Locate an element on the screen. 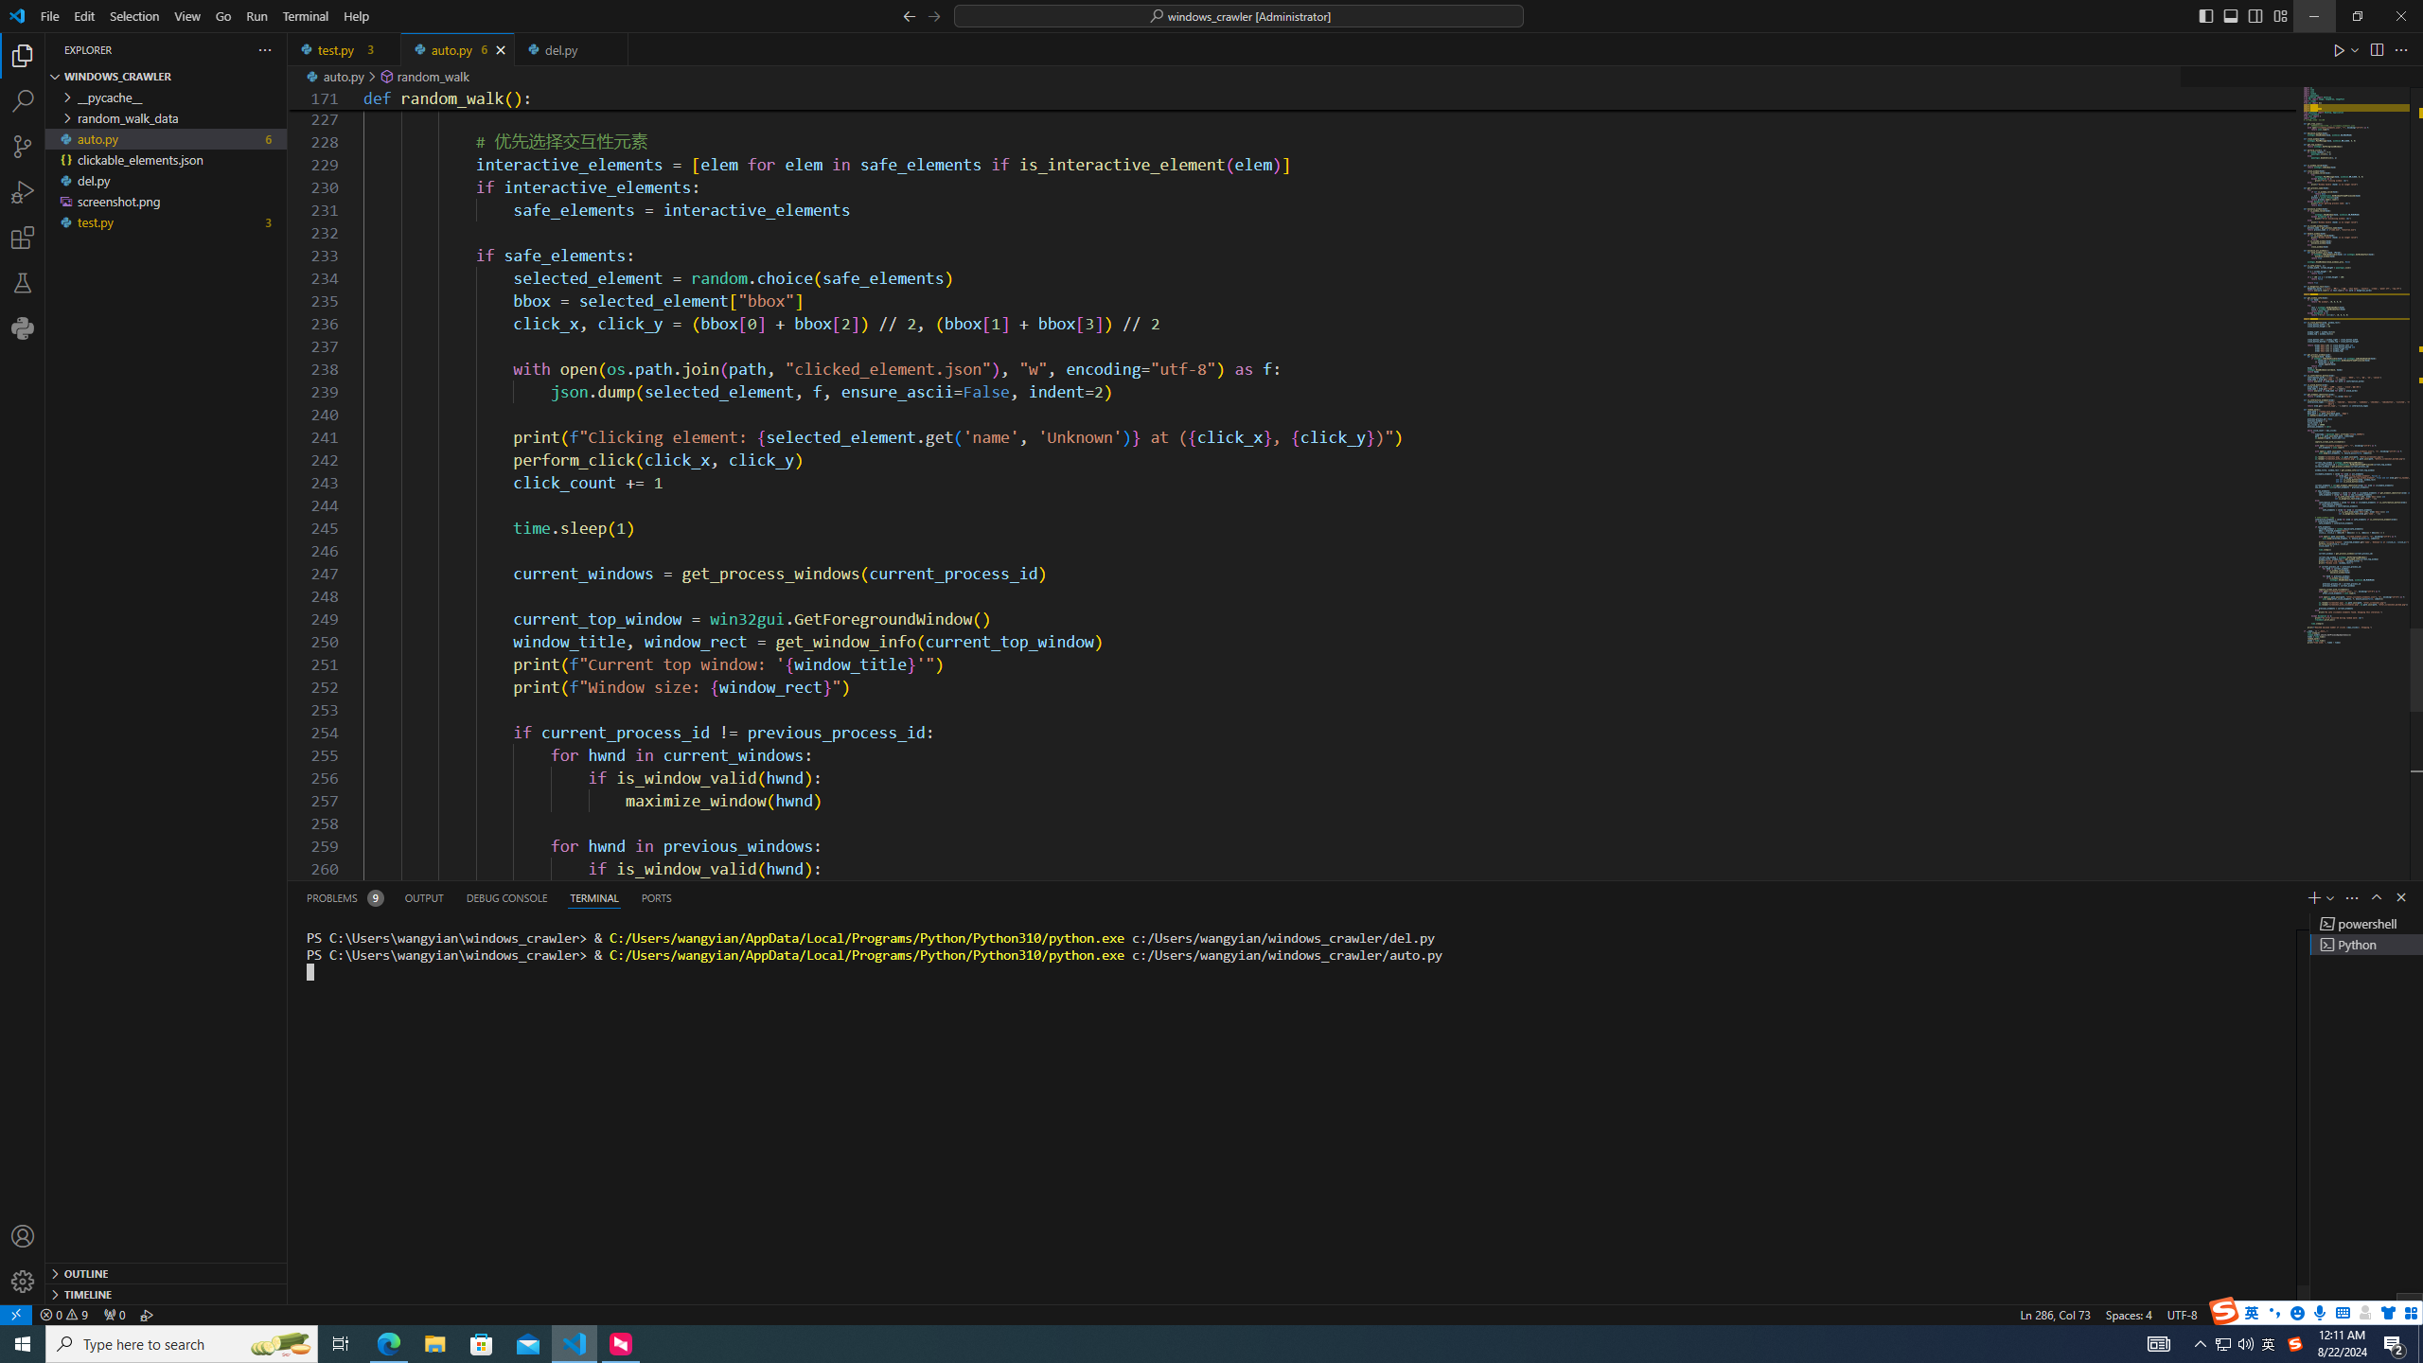 The width and height of the screenshot is (2423, 1363). Warnings: 9 is located at coordinates (62, 1314).